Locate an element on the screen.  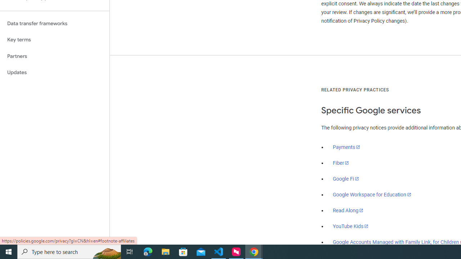
Google Workspace for Education is located at coordinates (372, 195).